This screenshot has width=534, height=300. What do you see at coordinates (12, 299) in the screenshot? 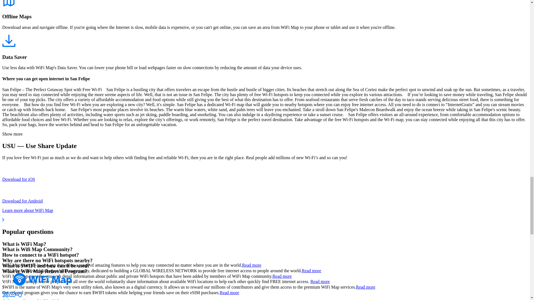
I see `Online map` at bounding box center [12, 299].